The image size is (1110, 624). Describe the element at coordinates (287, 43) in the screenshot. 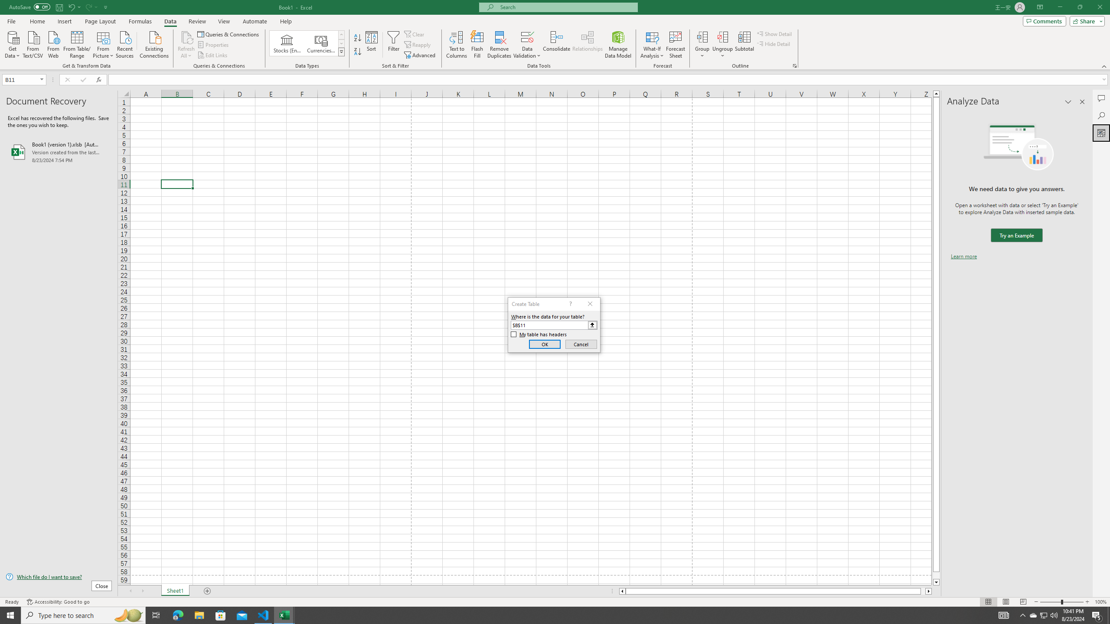

I see `Stocks (English)` at that location.